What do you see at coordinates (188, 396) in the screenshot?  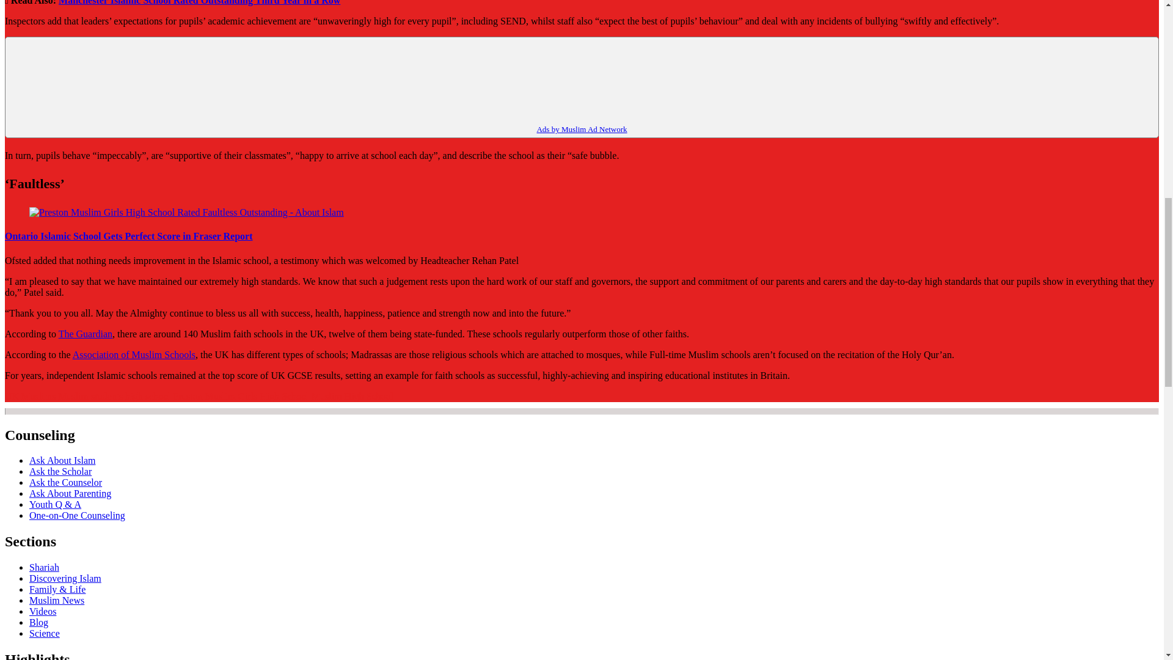 I see `Preston Tag` at bounding box center [188, 396].